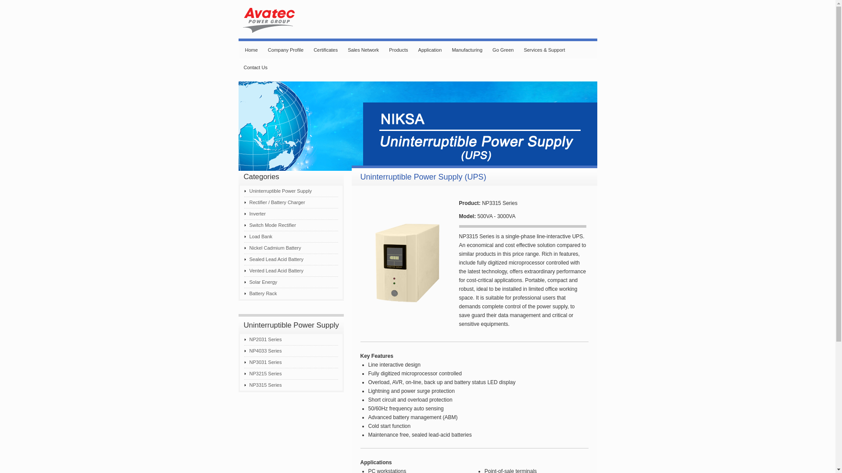  What do you see at coordinates (255, 67) in the screenshot?
I see `Contact Us` at bounding box center [255, 67].